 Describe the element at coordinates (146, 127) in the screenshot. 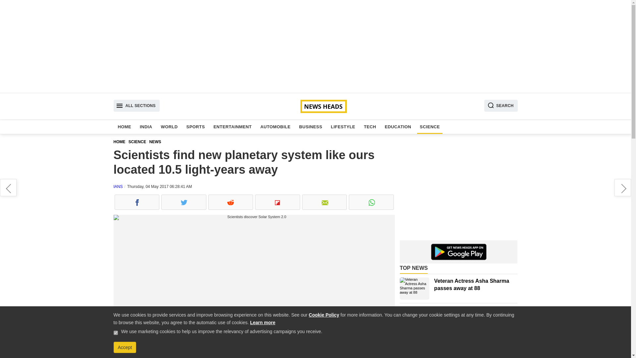

I see `INDIA` at that location.